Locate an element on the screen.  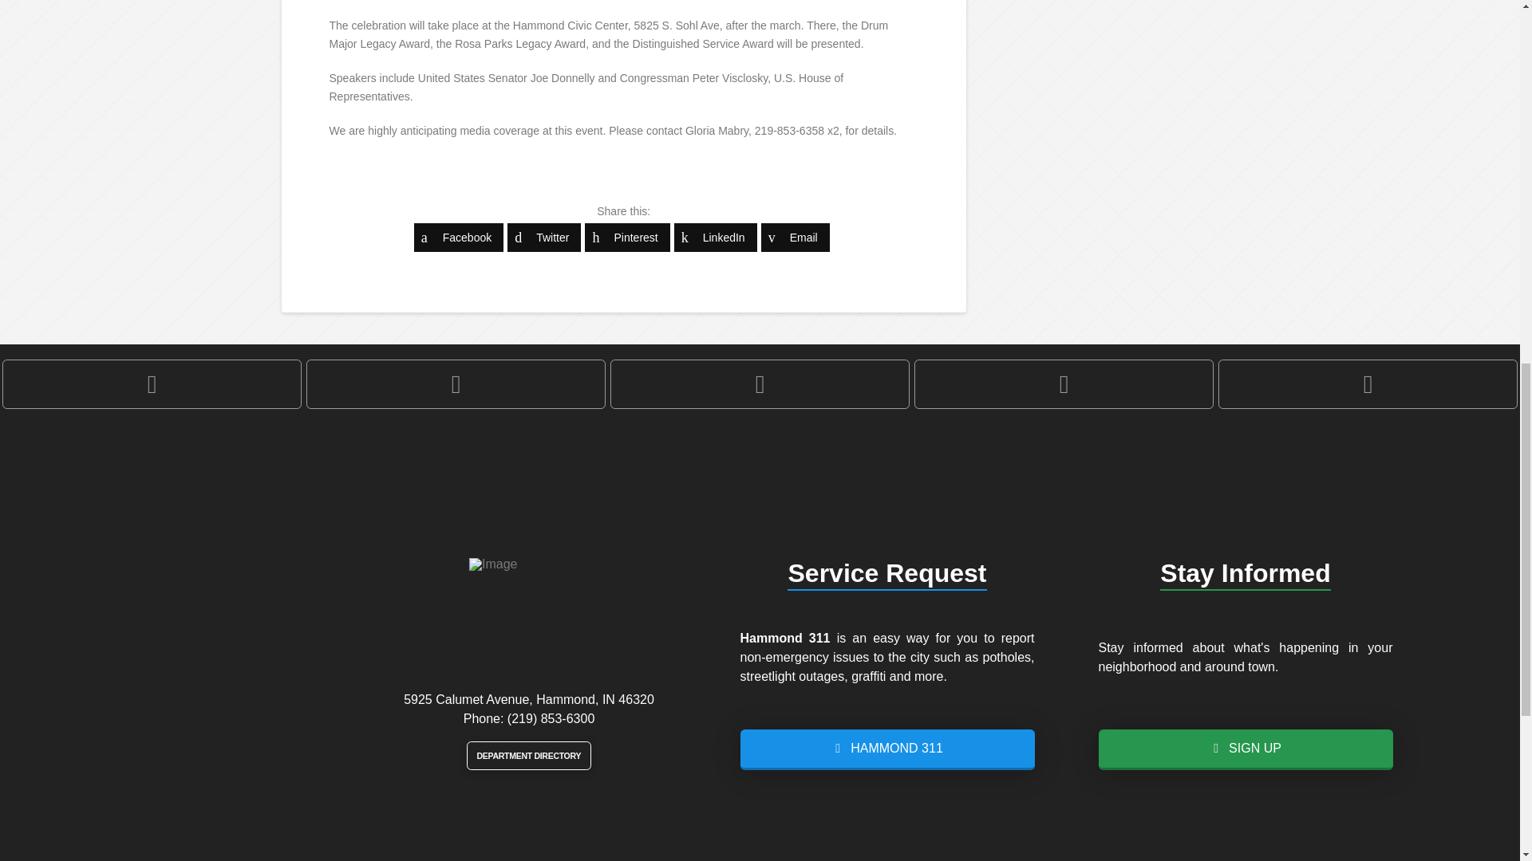
Share on LinkedIn is located at coordinates (715, 238).